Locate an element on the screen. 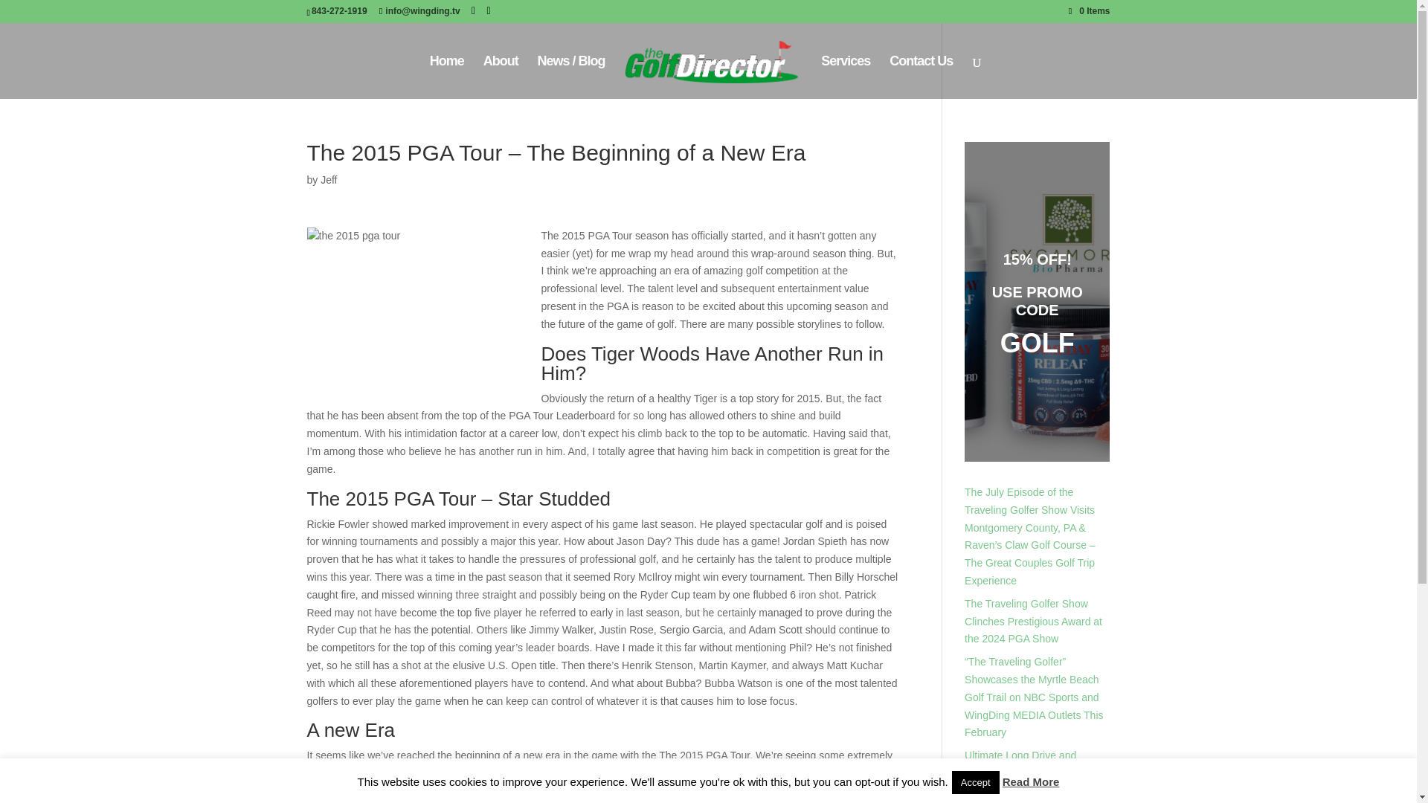  Home is located at coordinates (446, 77).